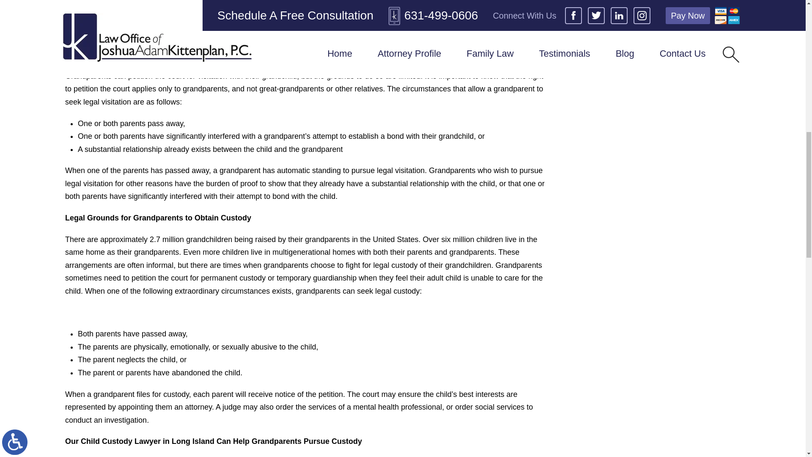 The width and height of the screenshot is (812, 457). I want to click on Grandparents, so click(107, 7).